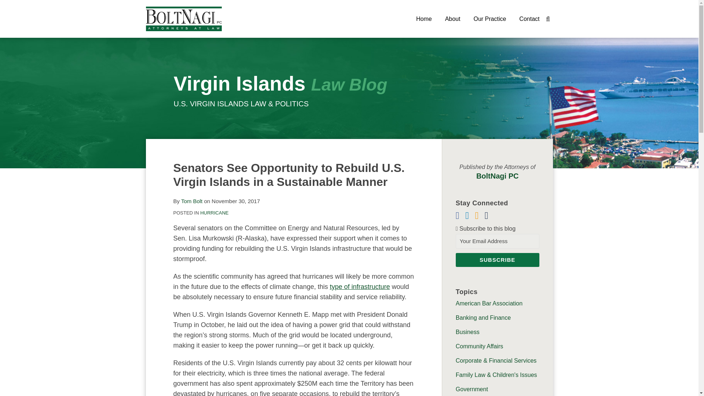 This screenshot has width=704, height=396. What do you see at coordinates (467, 332) in the screenshot?
I see `Business` at bounding box center [467, 332].